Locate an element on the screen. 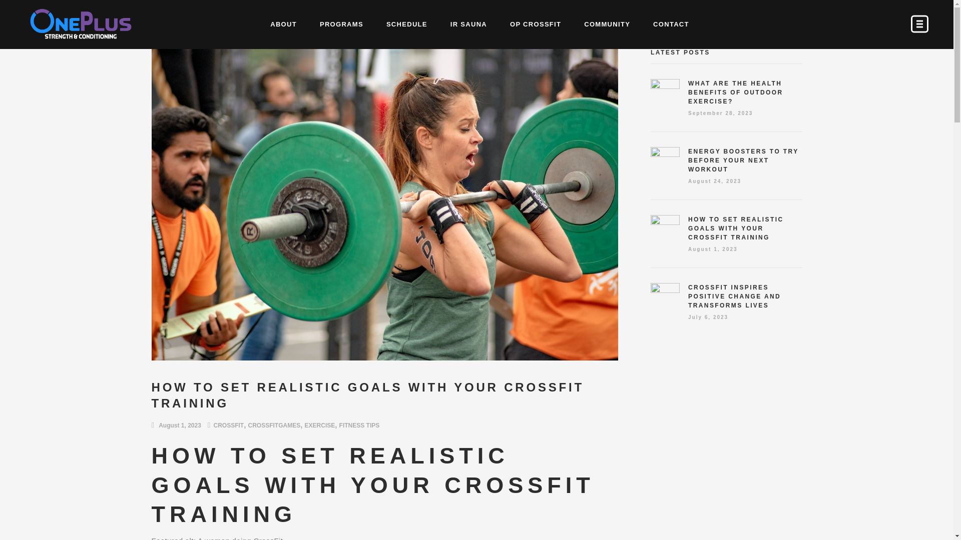 The width and height of the screenshot is (961, 540). CONTACT is located at coordinates (671, 24).